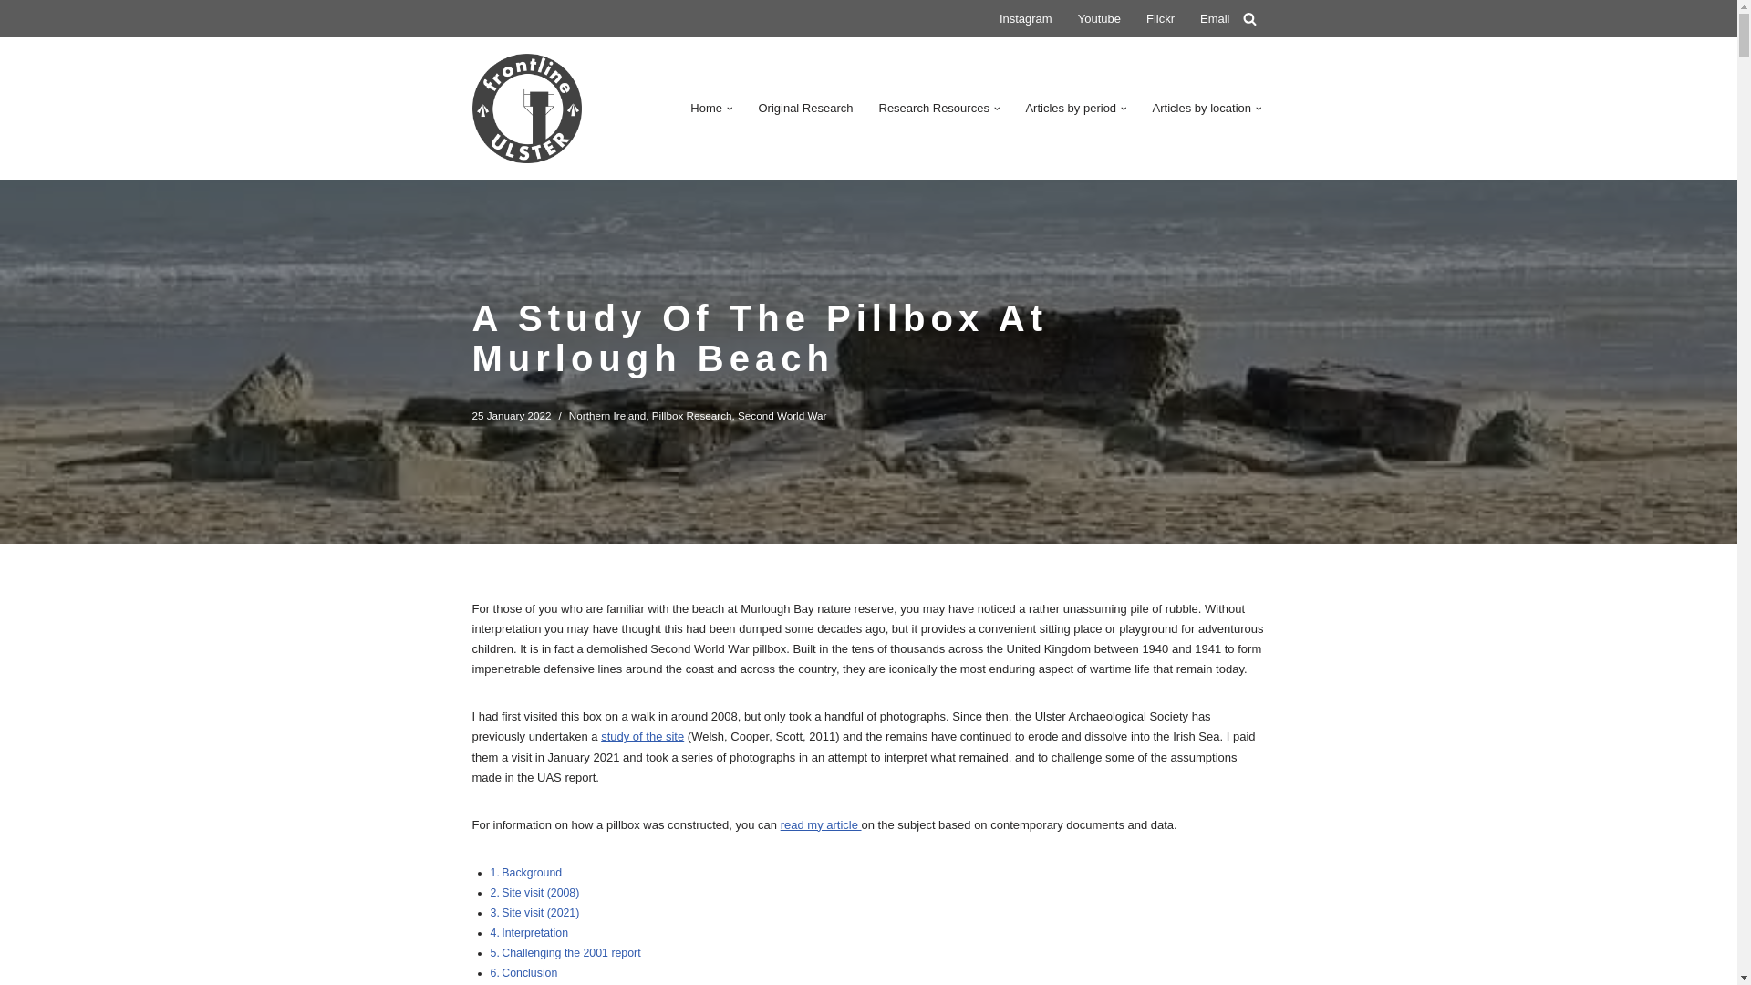 The image size is (1751, 985). Describe the element at coordinates (706, 108) in the screenshot. I see `Home` at that location.